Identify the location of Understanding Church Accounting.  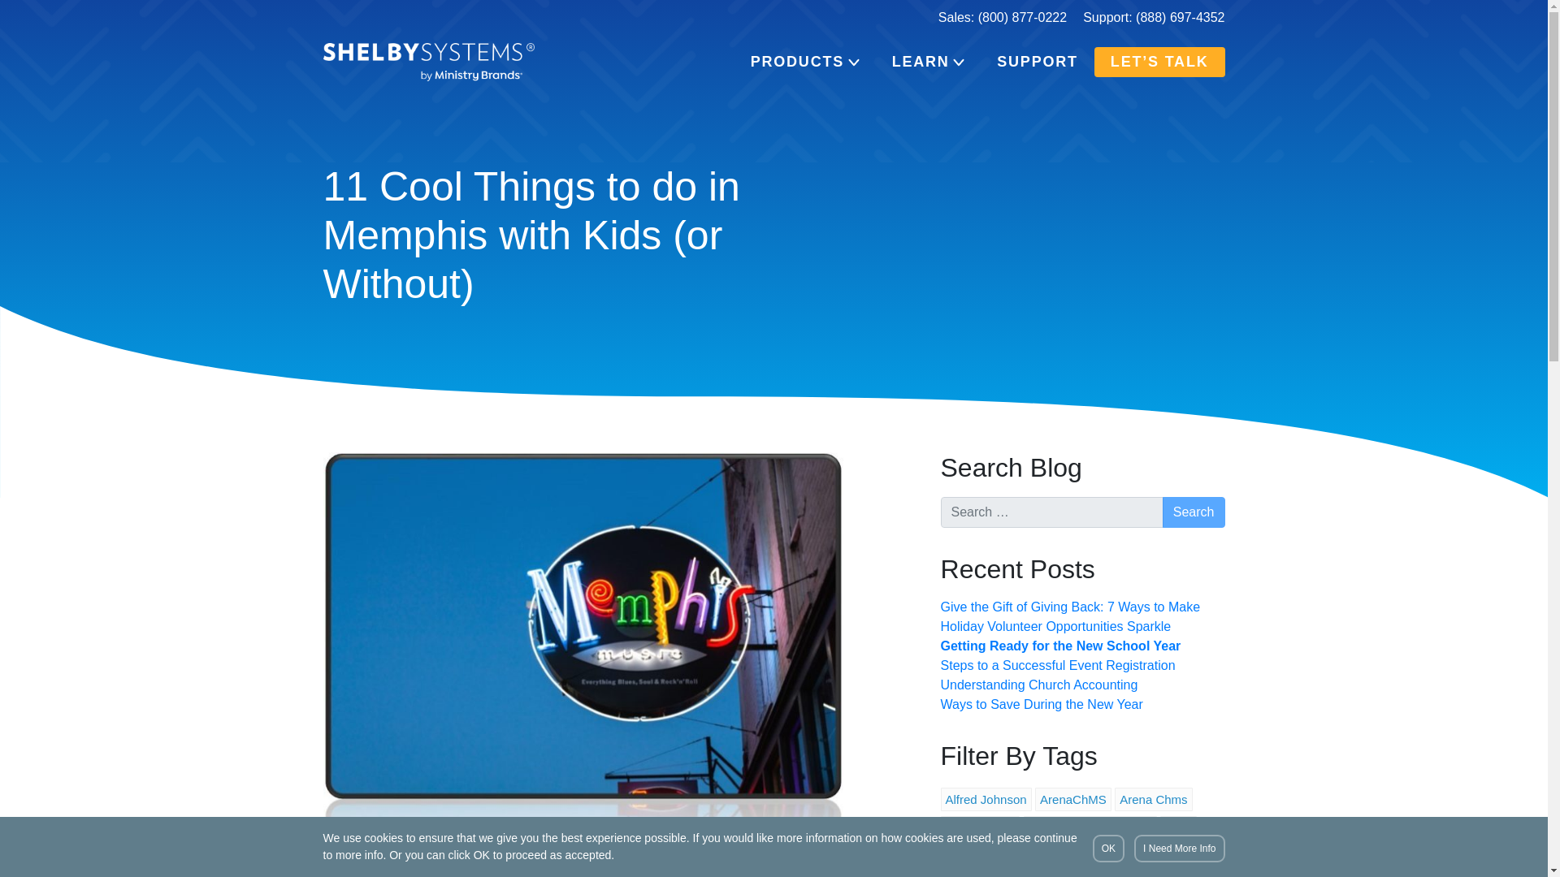
(1039, 685).